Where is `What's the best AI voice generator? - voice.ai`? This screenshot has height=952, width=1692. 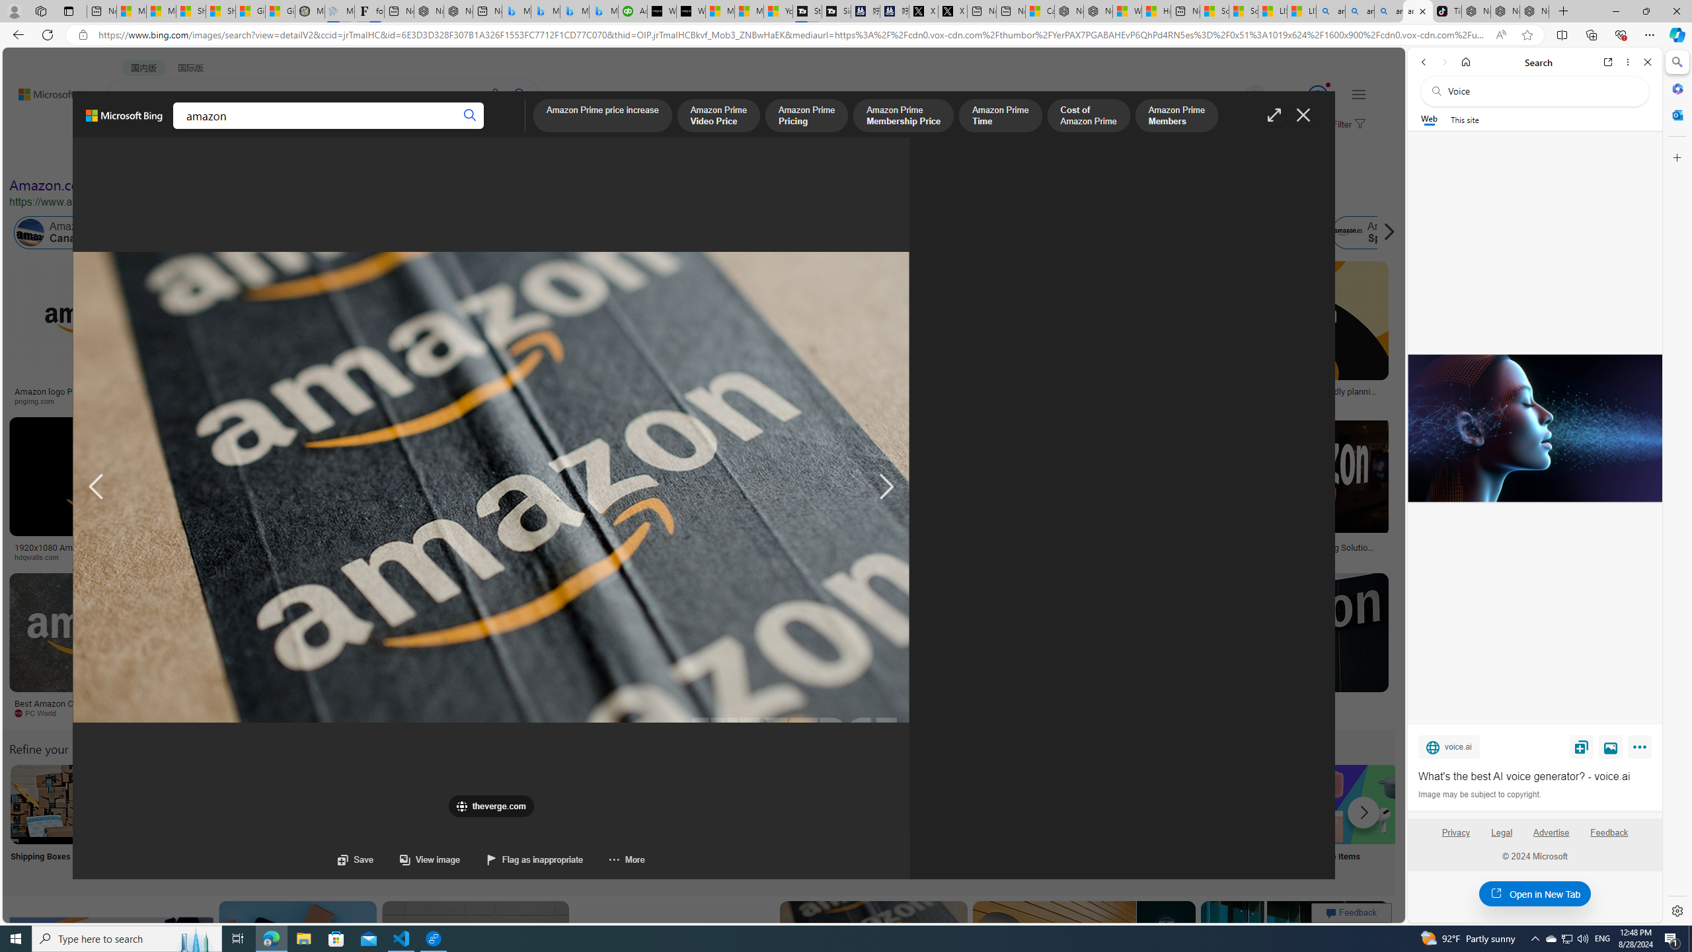 What's the best AI voice generator? - voice.ai is located at coordinates (1534, 428).